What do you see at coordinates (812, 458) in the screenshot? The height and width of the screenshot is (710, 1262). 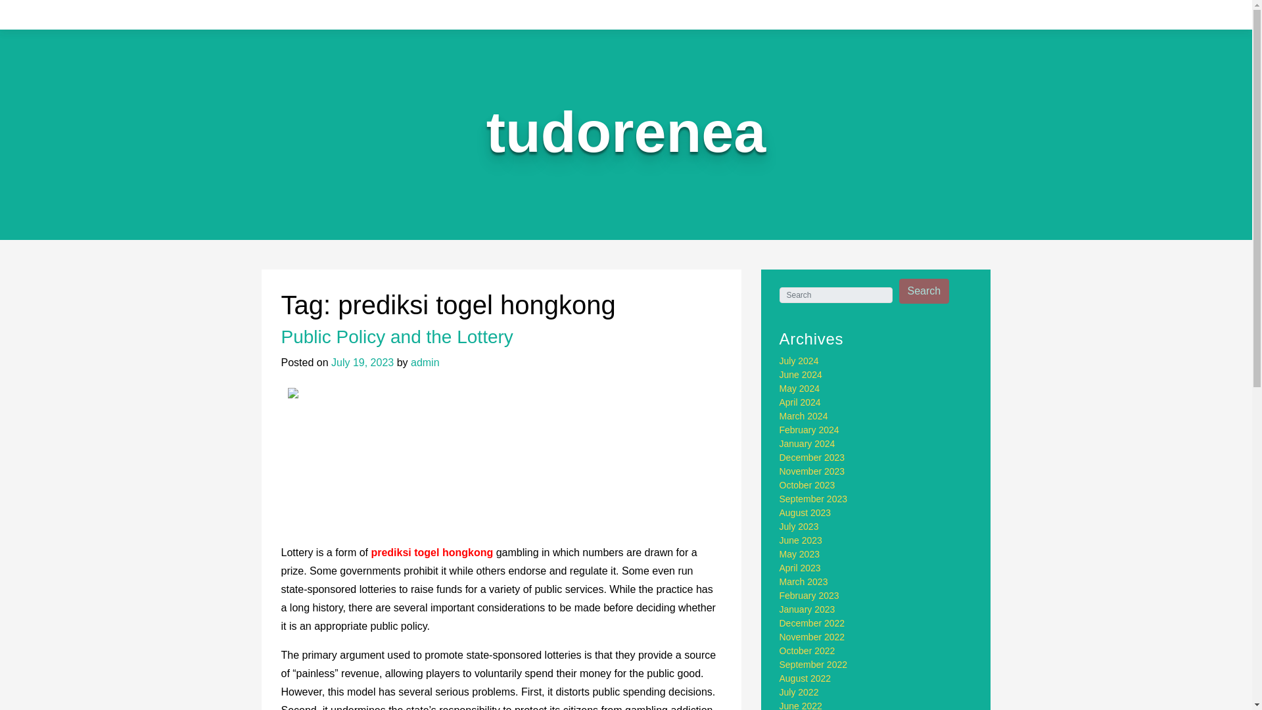 I see `December 2023` at bounding box center [812, 458].